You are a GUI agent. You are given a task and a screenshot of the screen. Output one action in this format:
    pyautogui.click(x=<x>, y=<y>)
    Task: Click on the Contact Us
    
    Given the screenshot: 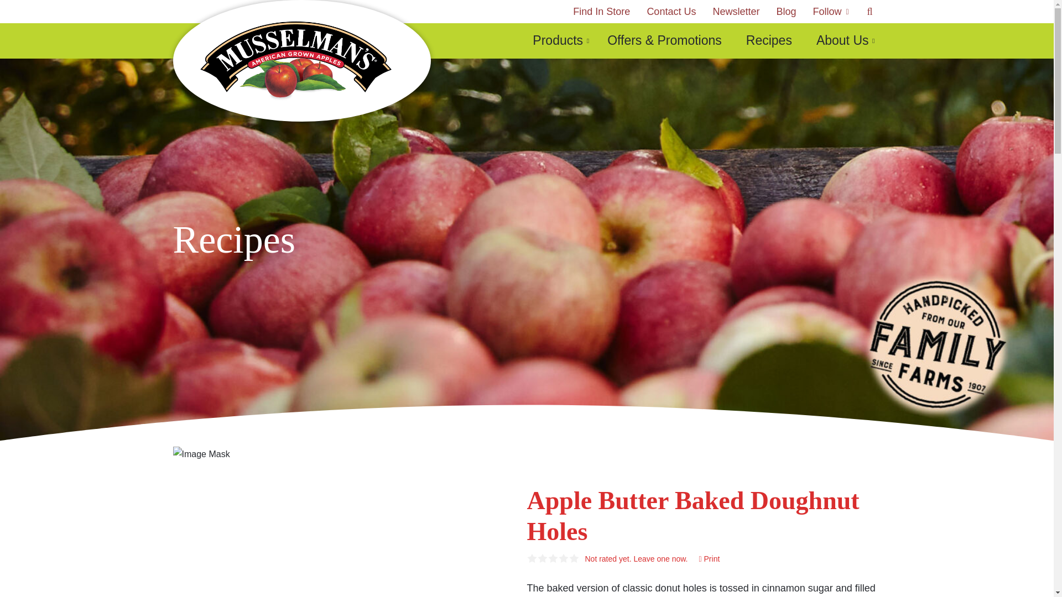 What is the action you would take?
    pyautogui.click(x=670, y=12)
    